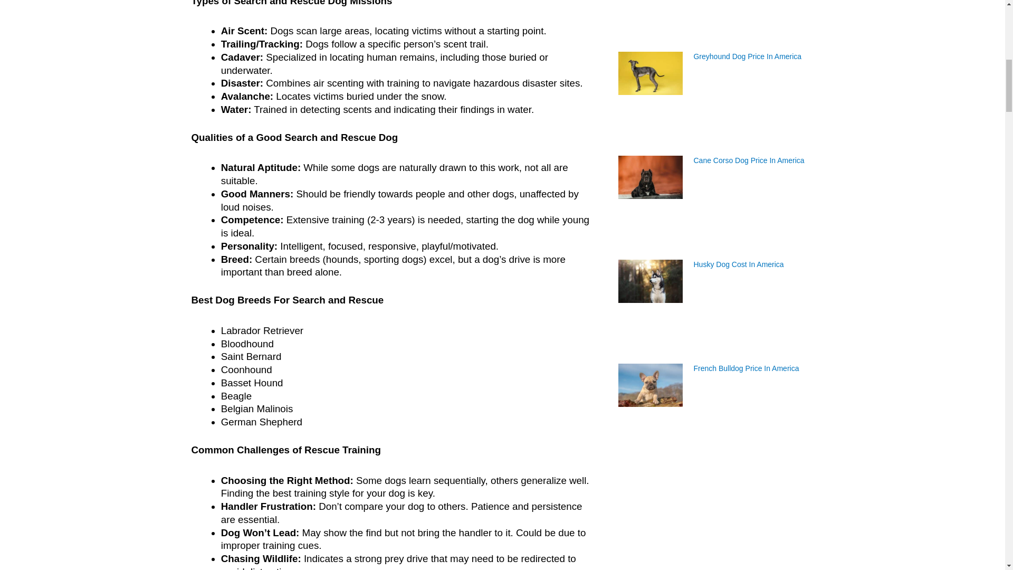 The width and height of the screenshot is (1013, 570). What do you see at coordinates (746, 368) in the screenshot?
I see `French Bulldog Price In America` at bounding box center [746, 368].